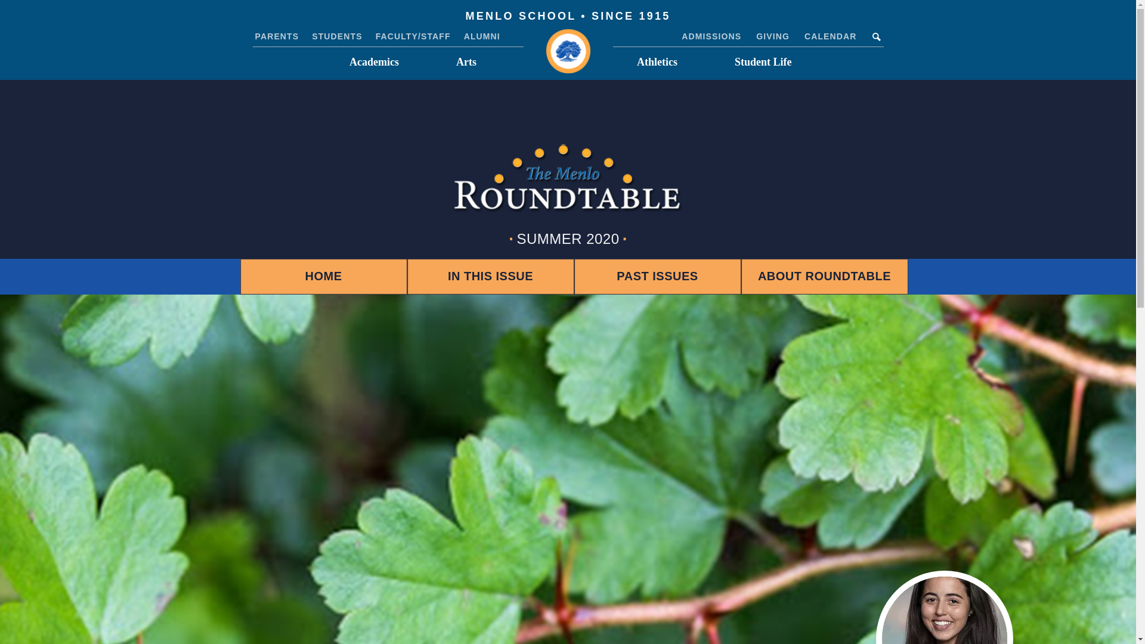  Describe the element at coordinates (277, 36) in the screenshot. I see `PARENTS` at that location.